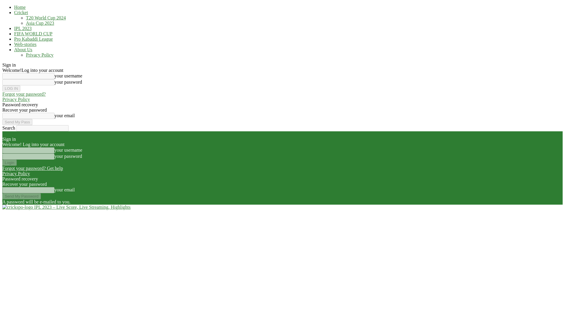 This screenshot has height=318, width=565. Describe the element at coordinates (23, 49) in the screenshot. I see `About Us` at that location.